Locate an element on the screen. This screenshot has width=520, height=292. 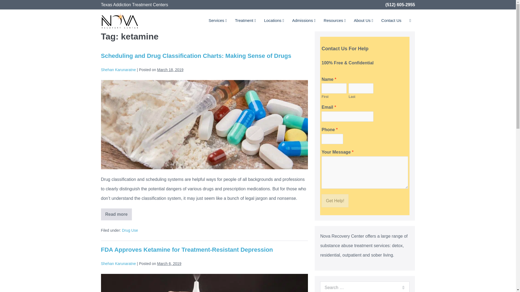
Nova Recovery Center Near Austin Texas is located at coordinates (120, 20).